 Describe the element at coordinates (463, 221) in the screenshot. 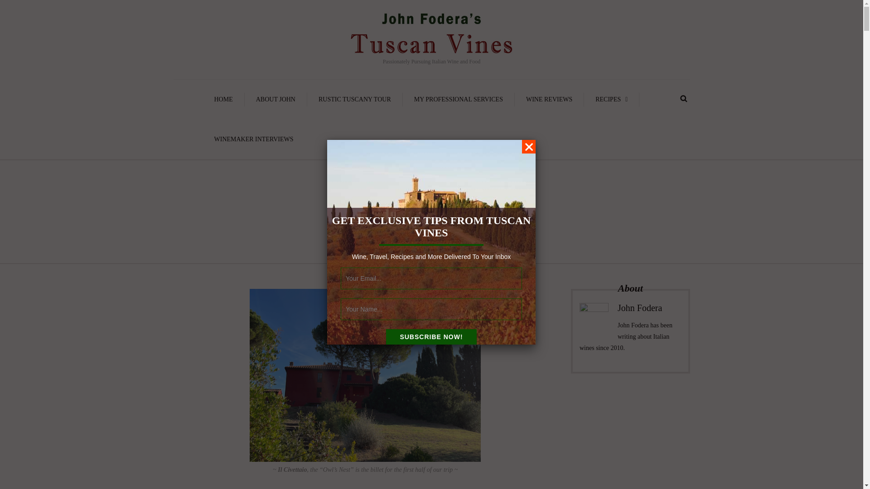

I see `WINE REVIEWS` at that location.